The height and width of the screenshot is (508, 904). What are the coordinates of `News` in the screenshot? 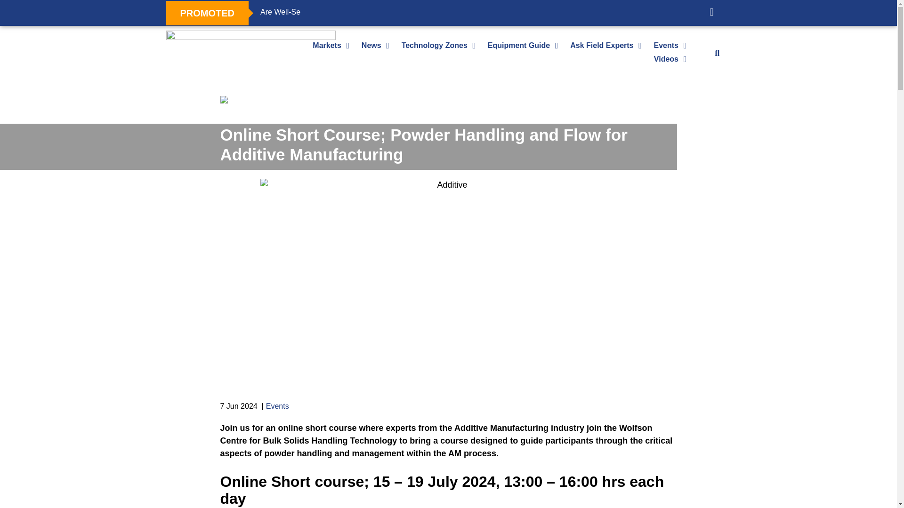 It's located at (371, 45).